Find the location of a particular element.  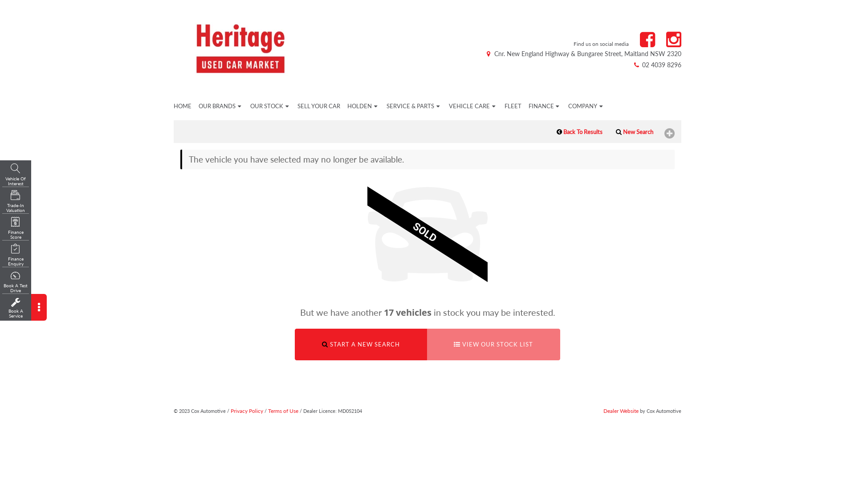

Facebook is located at coordinates (647, 40).